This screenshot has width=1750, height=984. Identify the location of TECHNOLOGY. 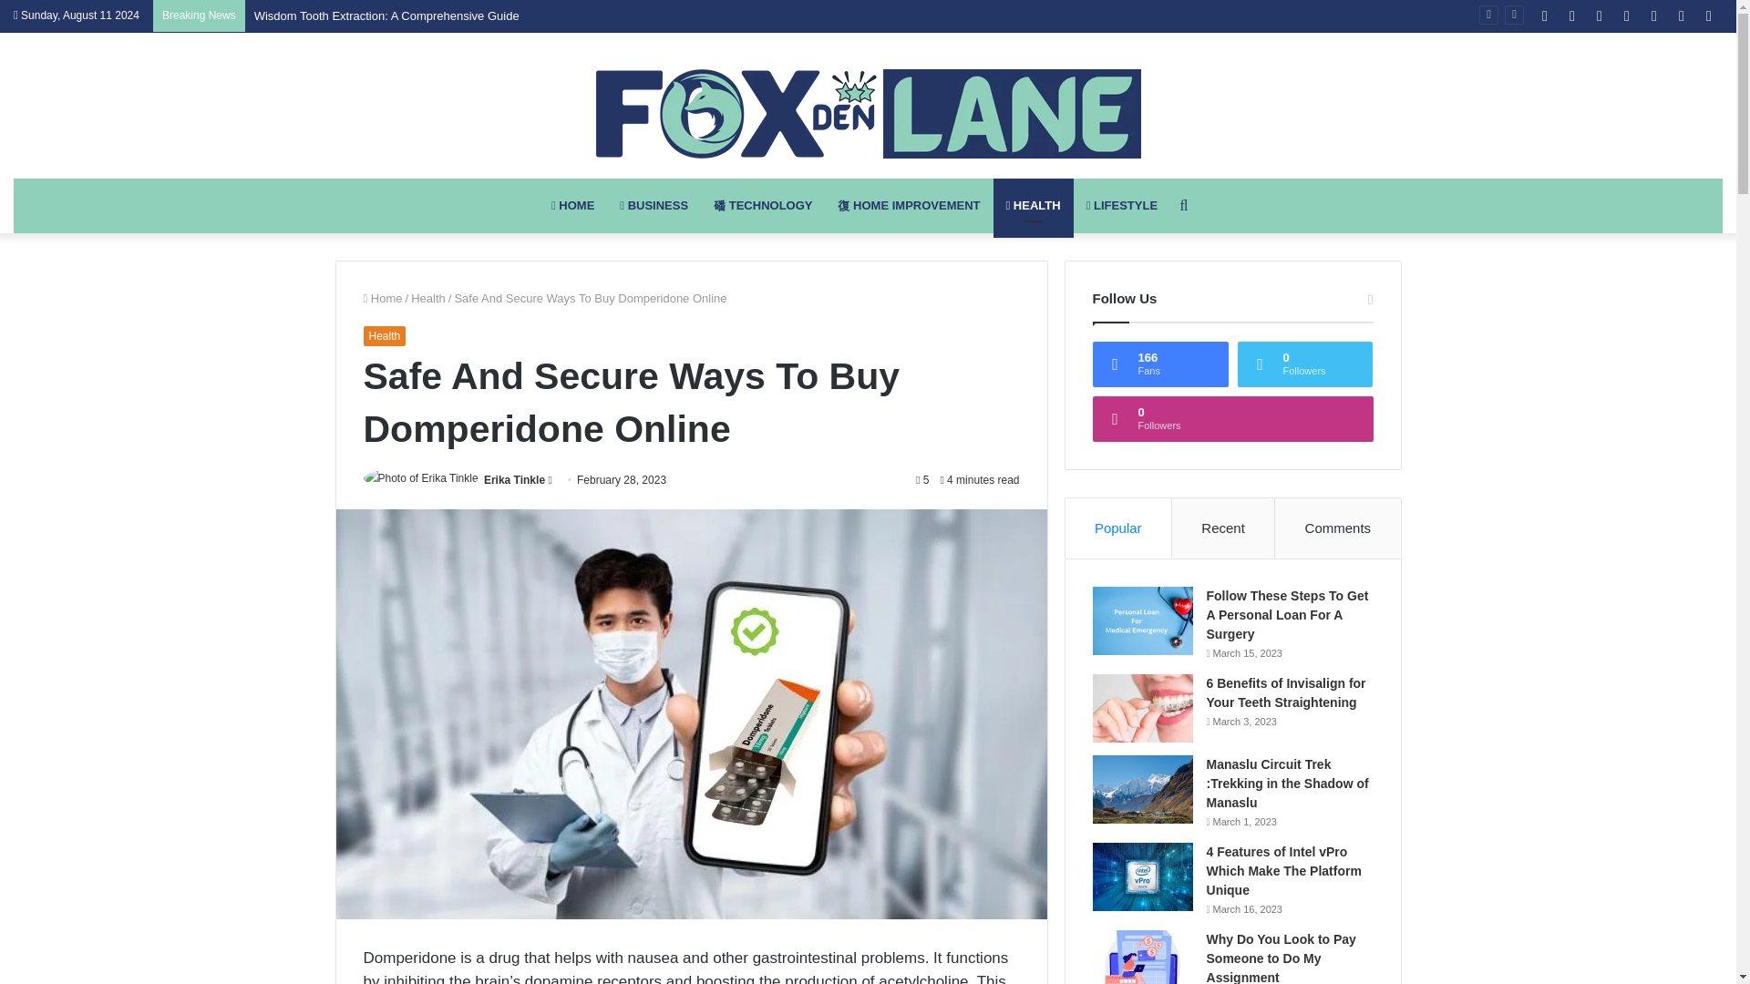
(762, 205).